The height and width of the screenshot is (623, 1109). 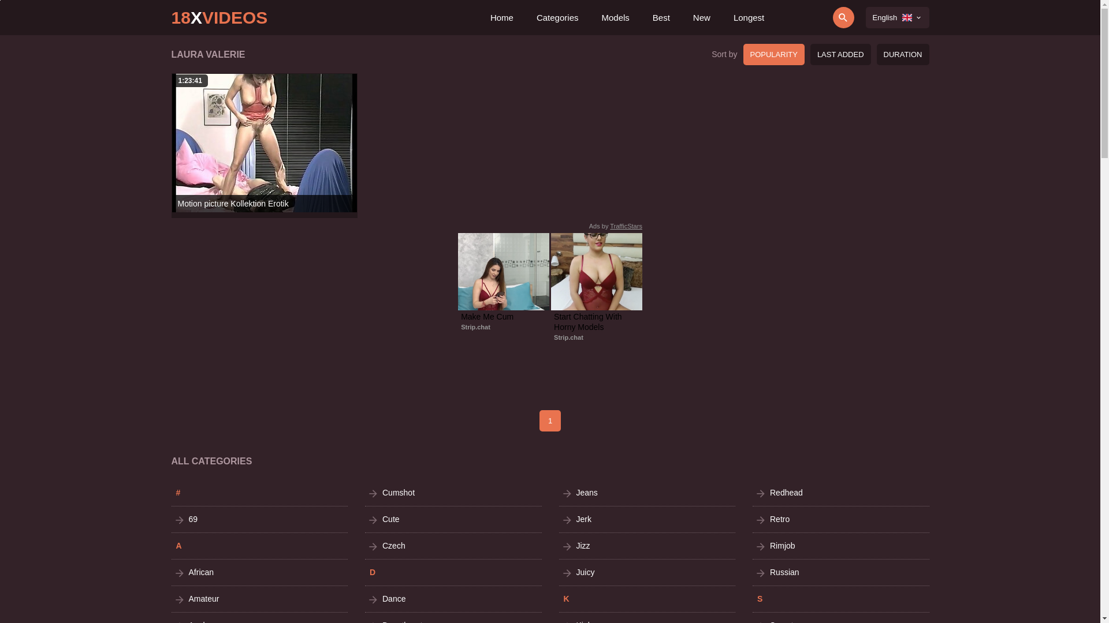 I want to click on Best, so click(x=661, y=17).